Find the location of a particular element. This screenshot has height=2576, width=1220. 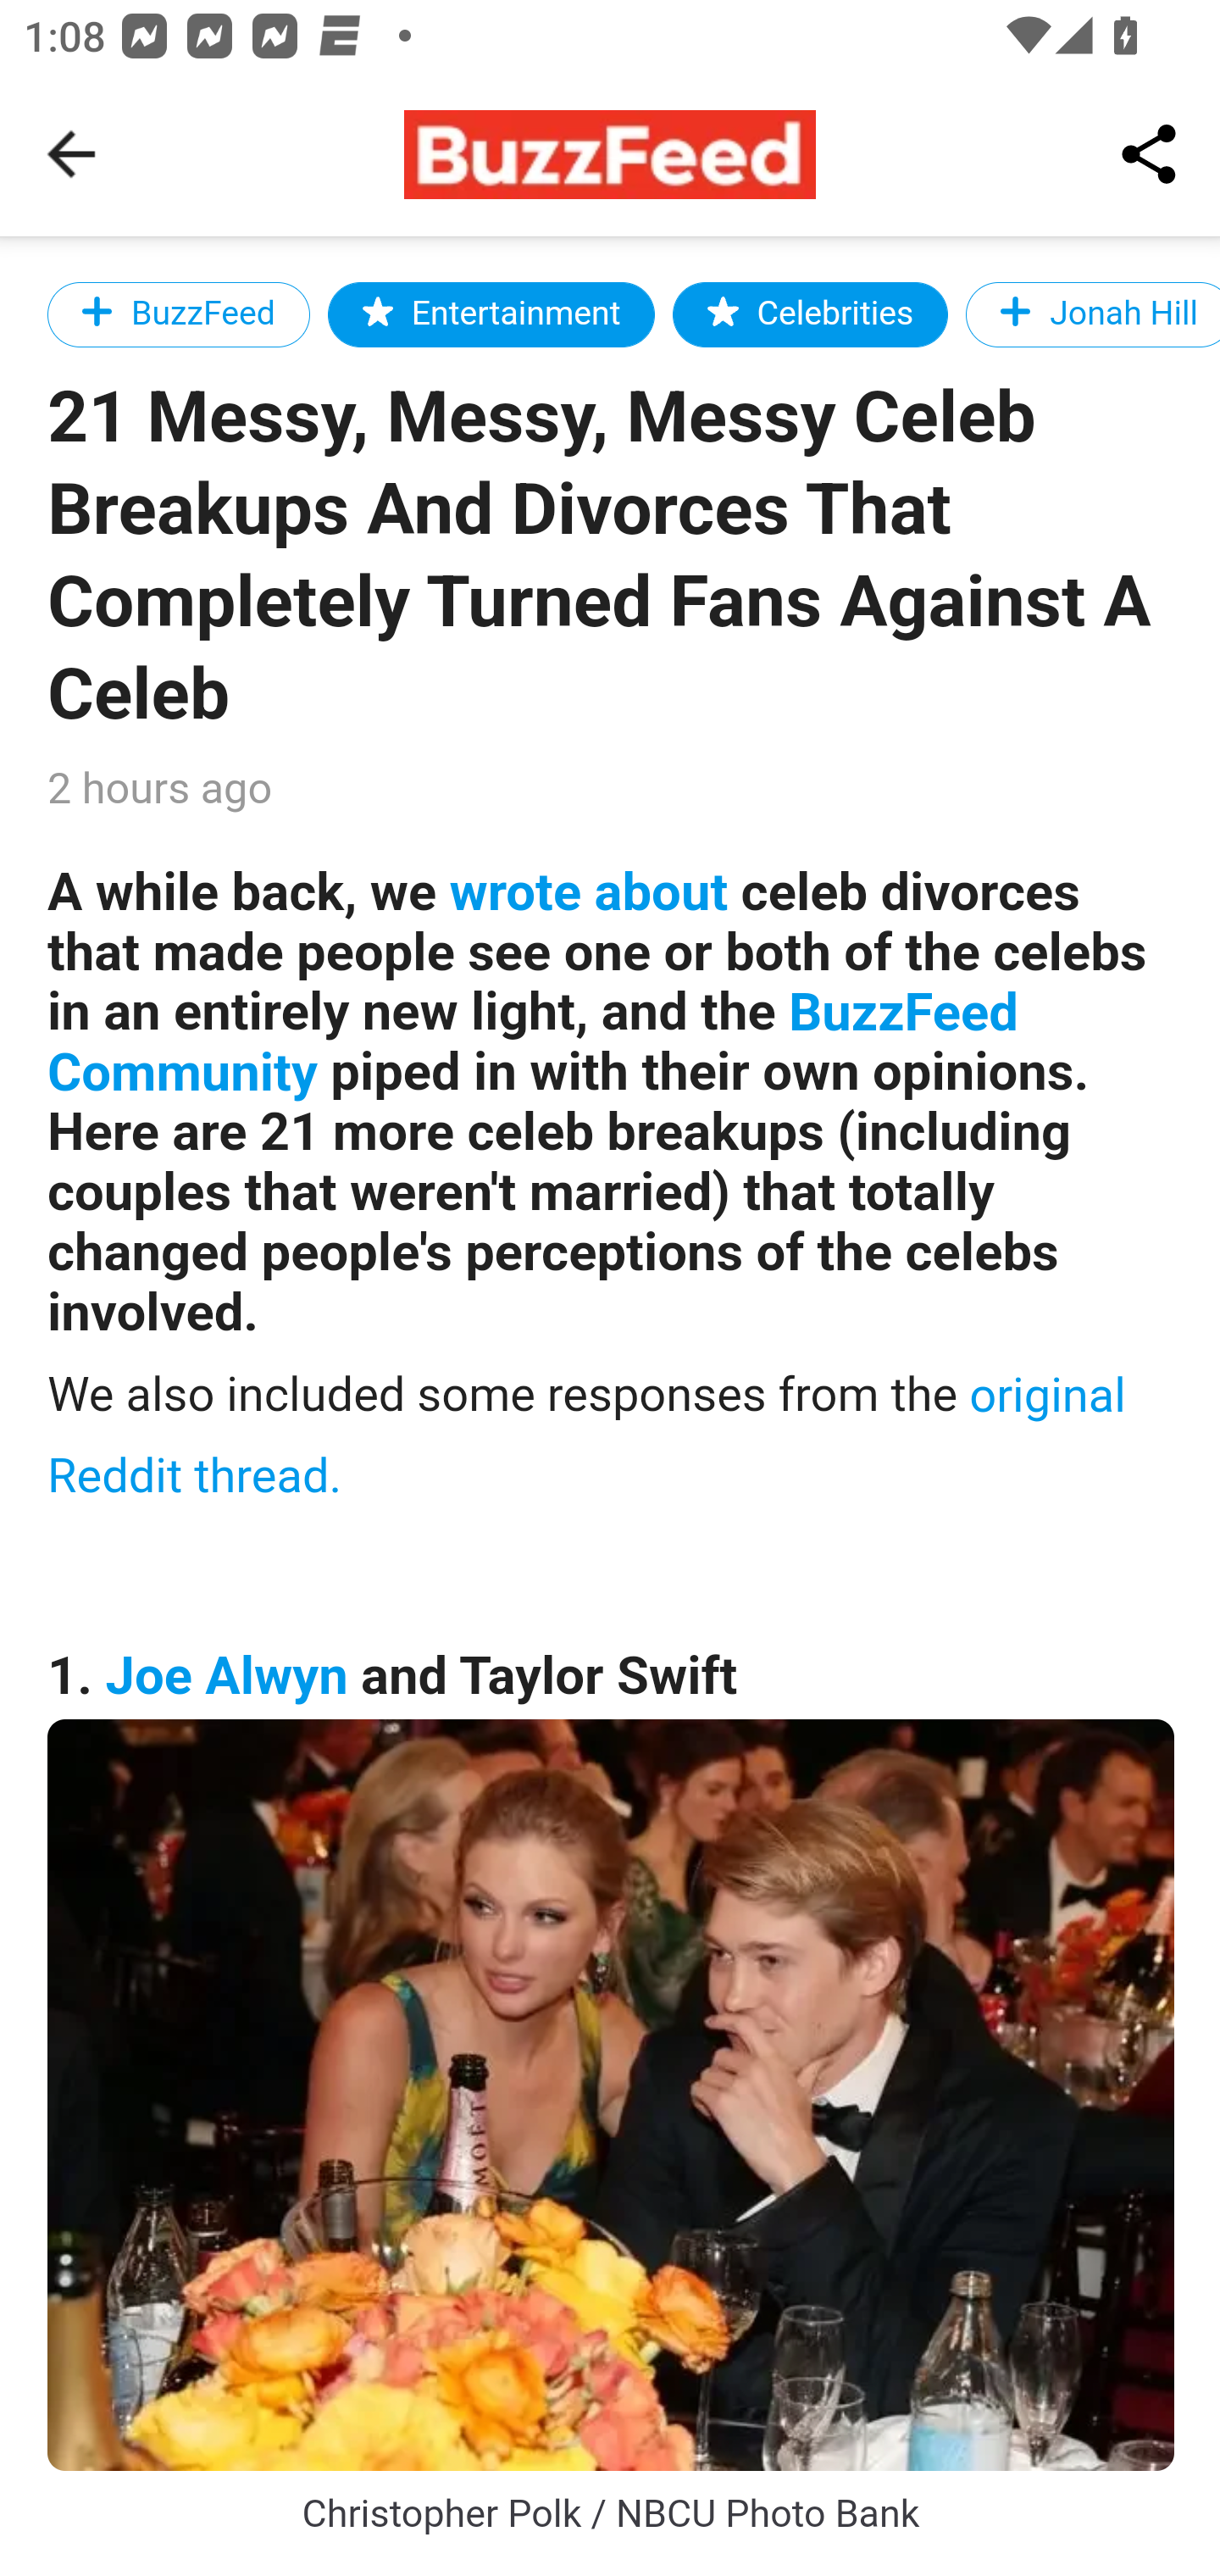

BuzzFeed is located at coordinates (180, 314).